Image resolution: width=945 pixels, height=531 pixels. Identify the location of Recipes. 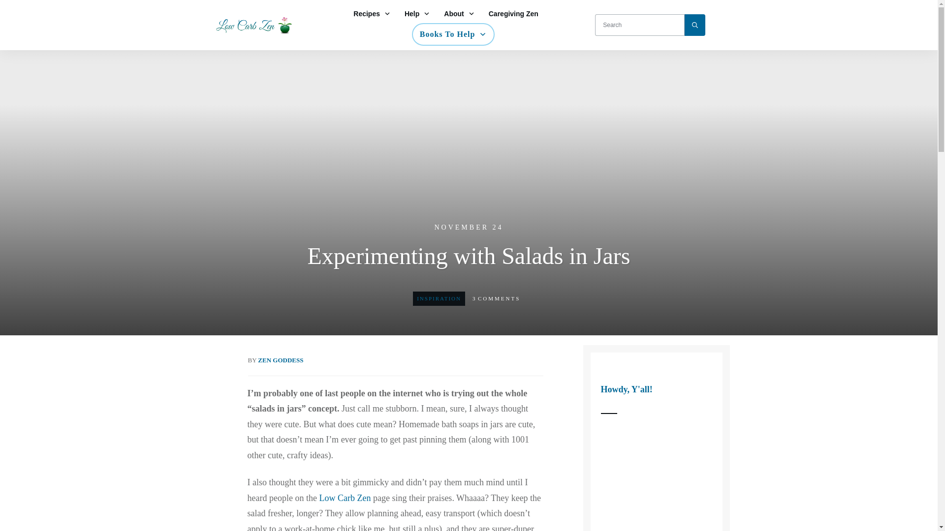
(372, 14).